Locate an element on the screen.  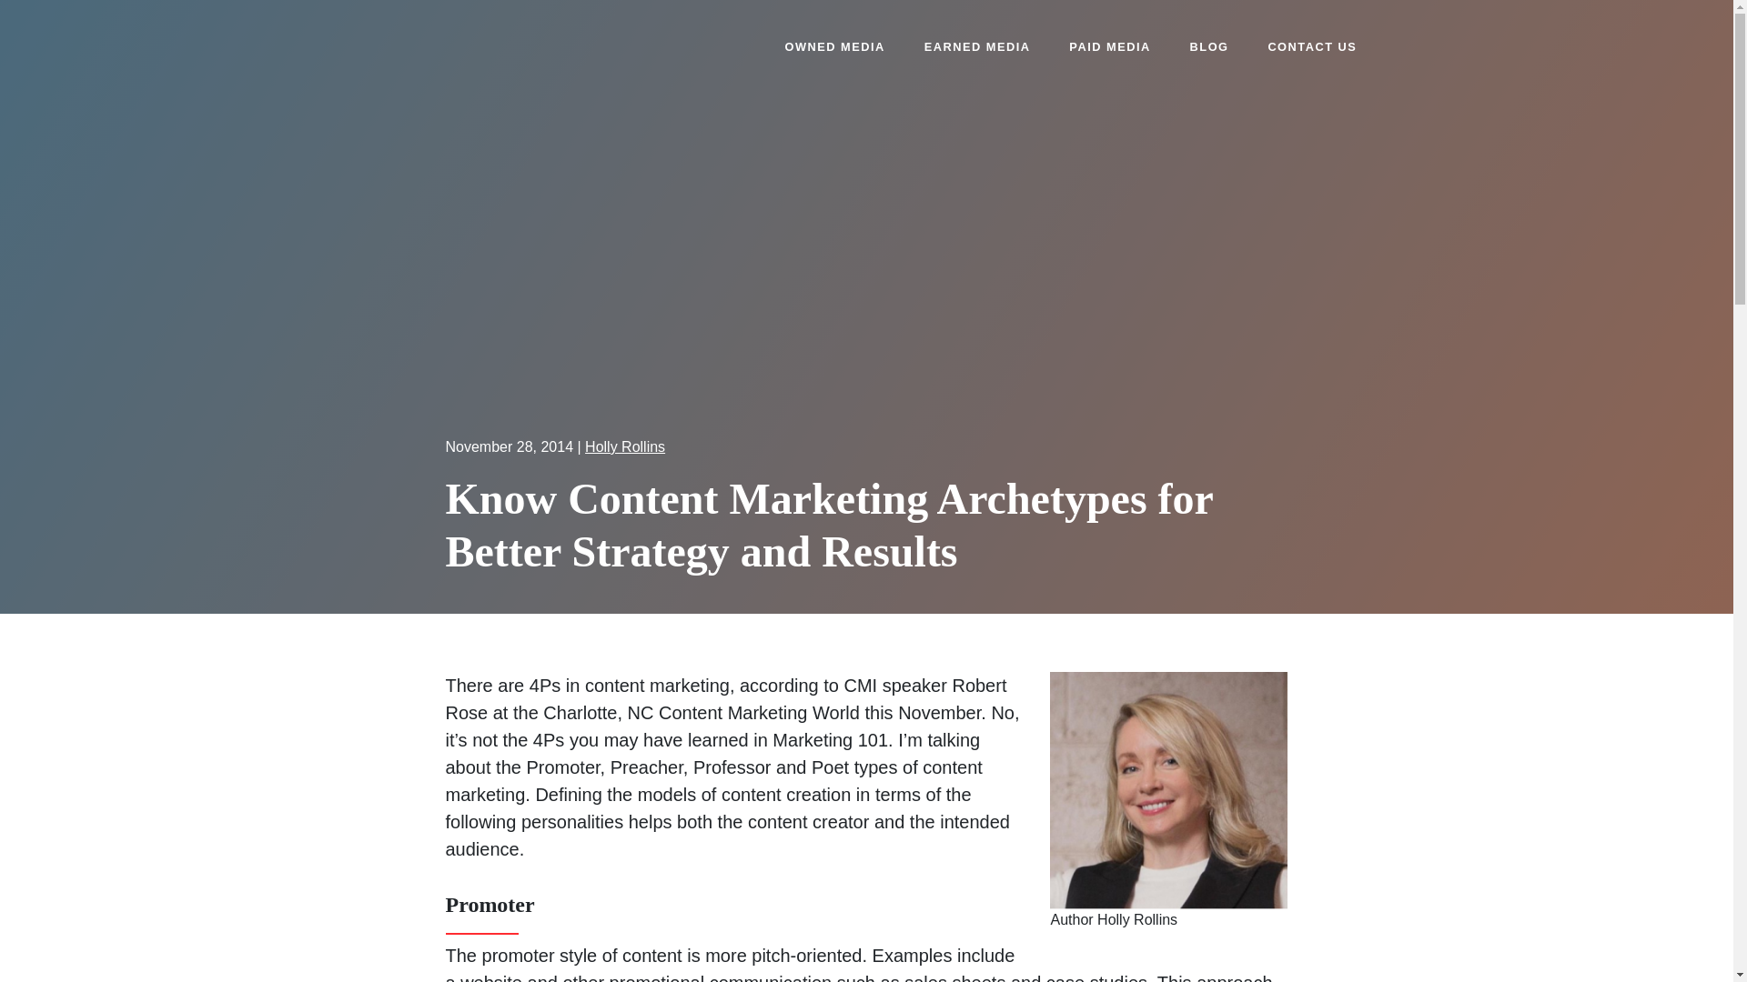
OWNED MEDIA is located at coordinates (833, 47).